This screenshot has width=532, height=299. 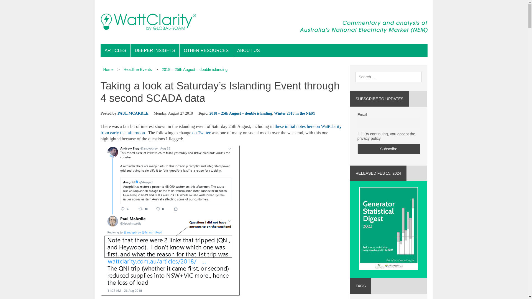 I want to click on ARTICLES, so click(x=115, y=50).